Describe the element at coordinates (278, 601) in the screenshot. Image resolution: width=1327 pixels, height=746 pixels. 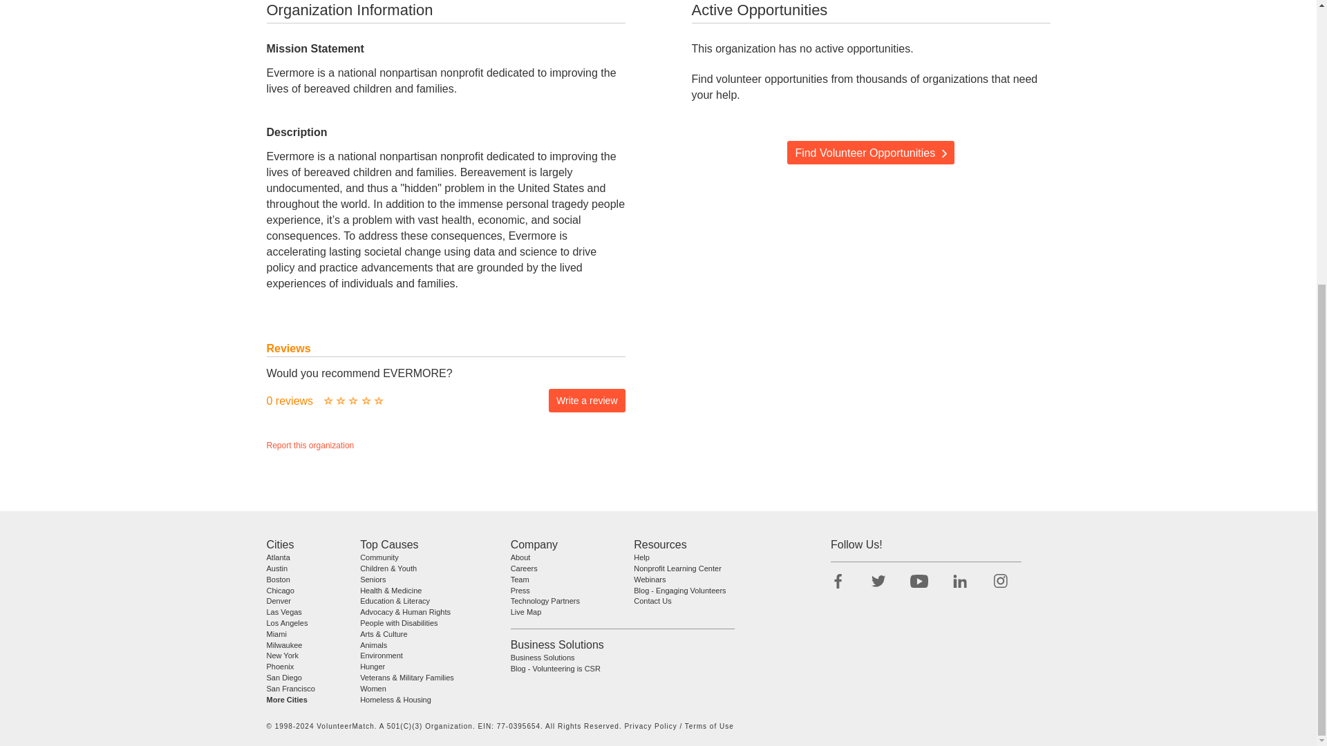
I see `Denver` at that location.